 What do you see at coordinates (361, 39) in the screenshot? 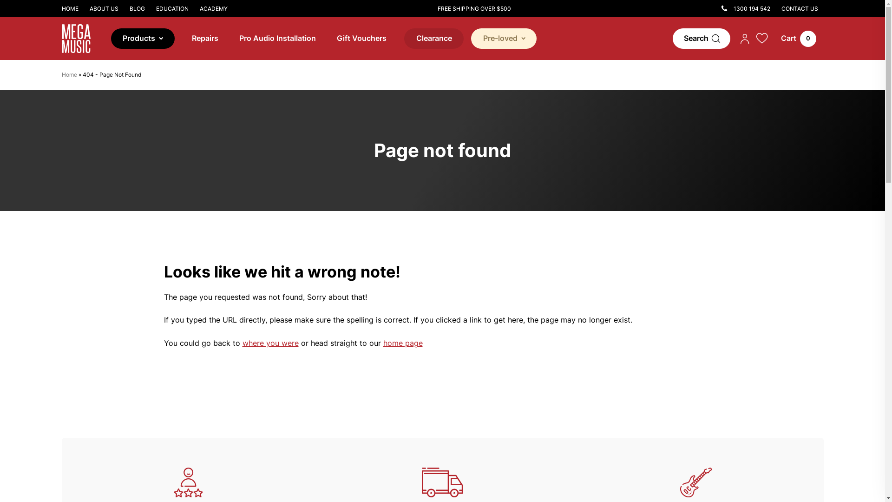
I see `Gift Vouchers` at bounding box center [361, 39].